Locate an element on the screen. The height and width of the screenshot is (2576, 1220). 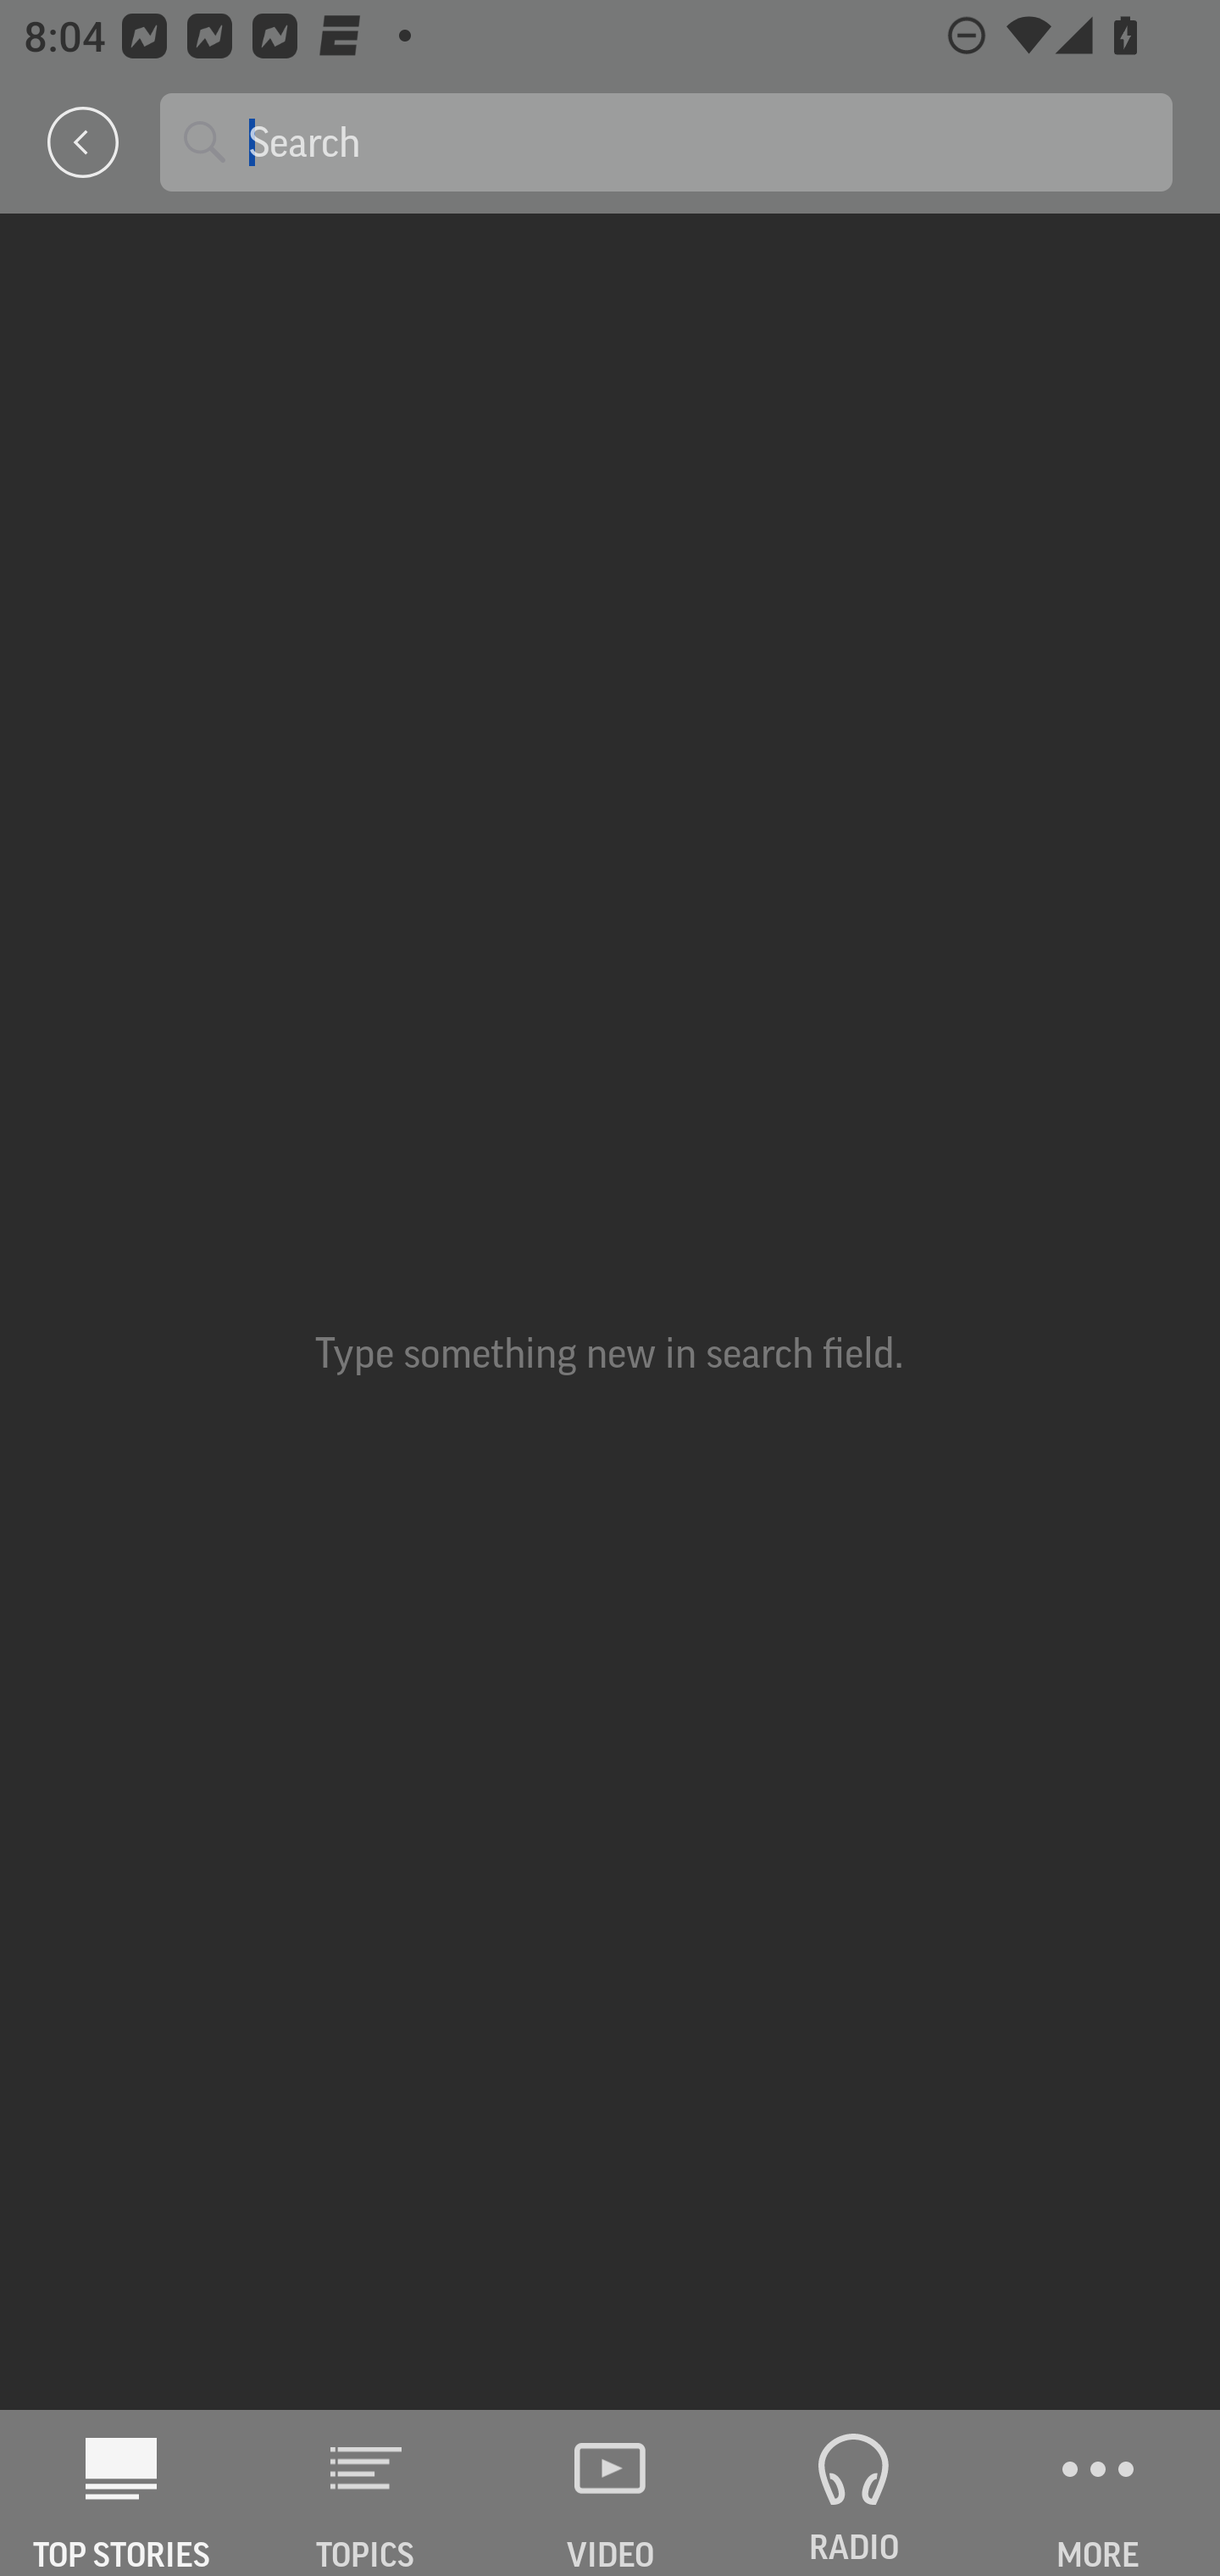
TOPICS is located at coordinates (366, 2493).